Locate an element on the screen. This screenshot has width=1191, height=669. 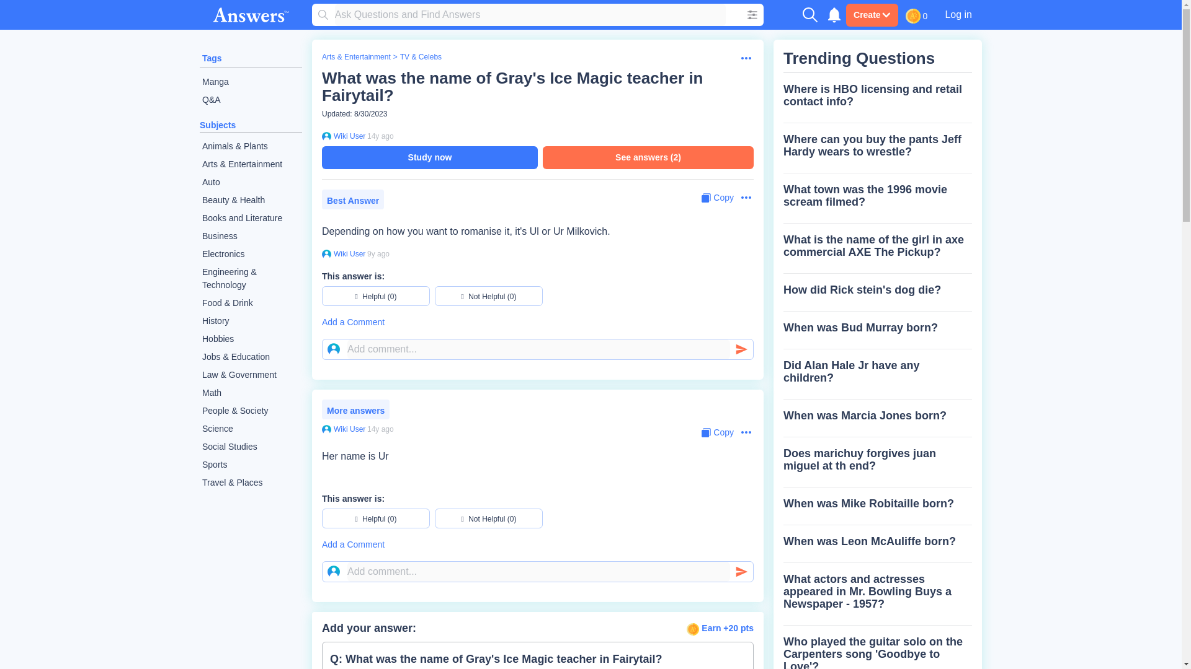
Log in is located at coordinates (958, 14).